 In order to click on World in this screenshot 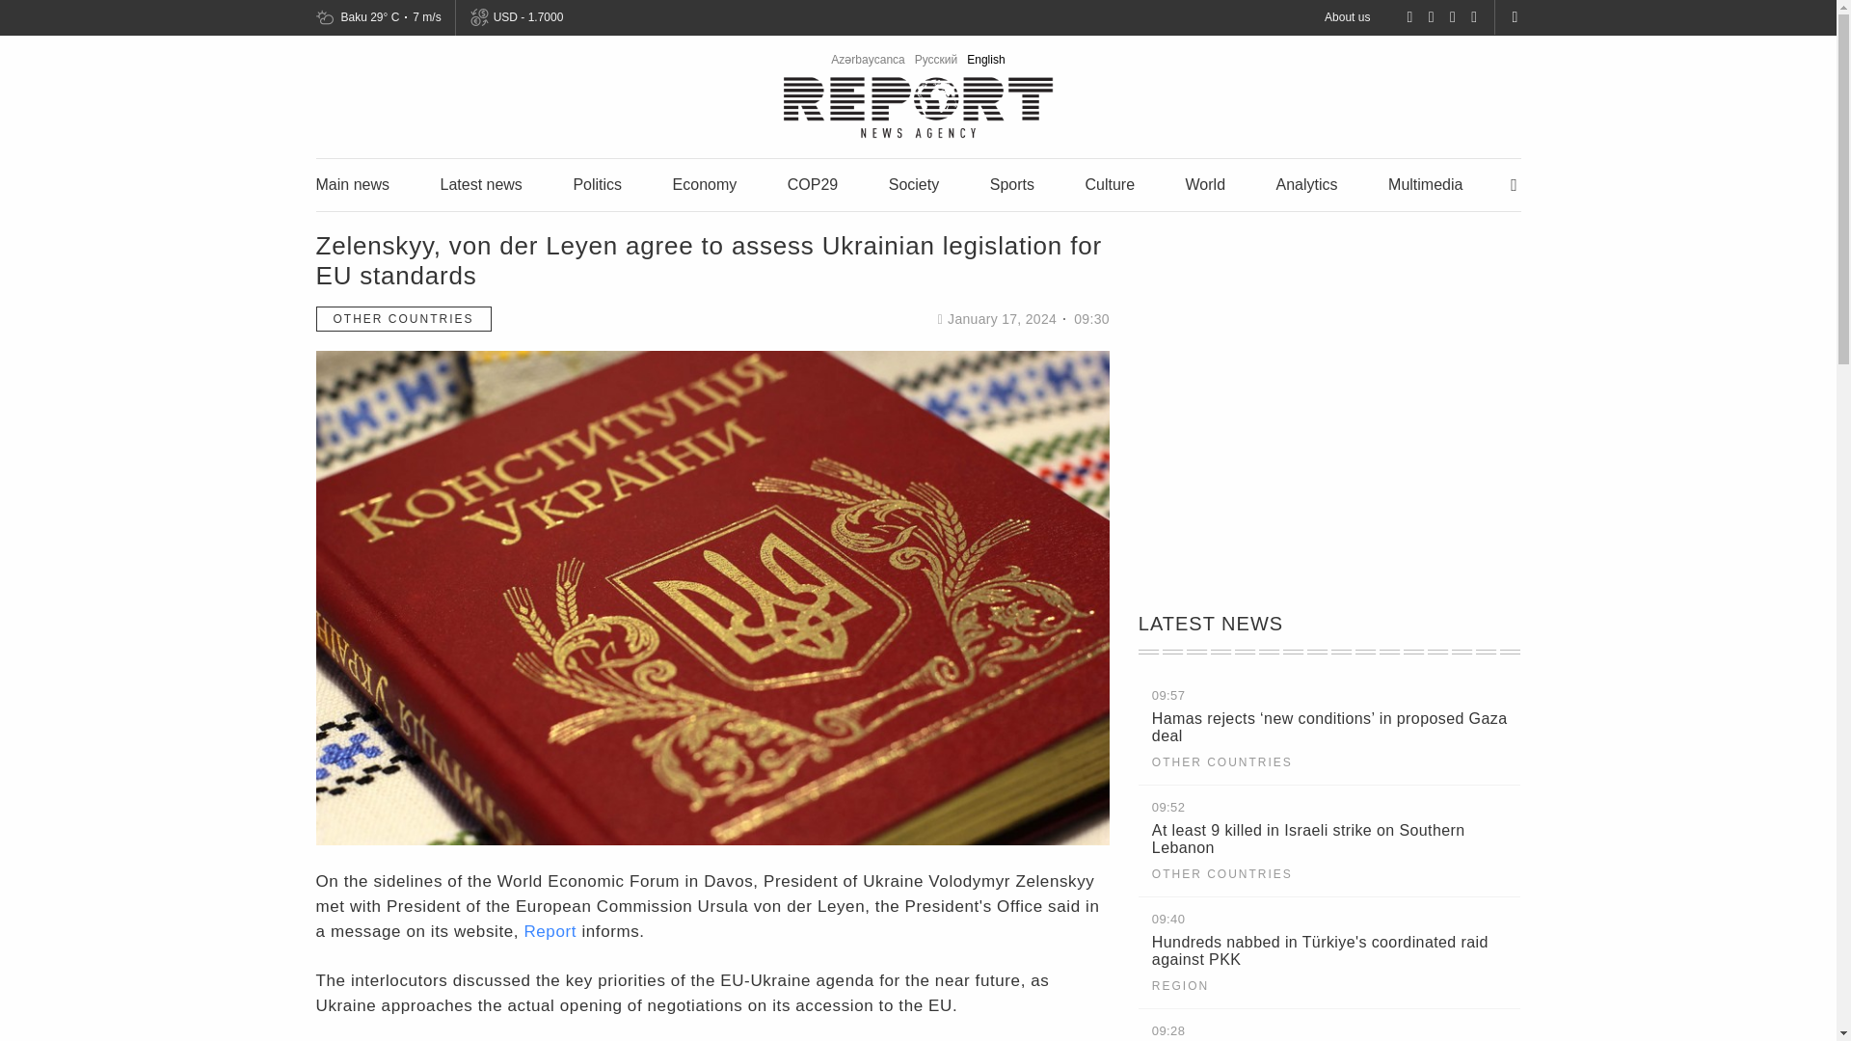, I will do `click(1205, 183)`.